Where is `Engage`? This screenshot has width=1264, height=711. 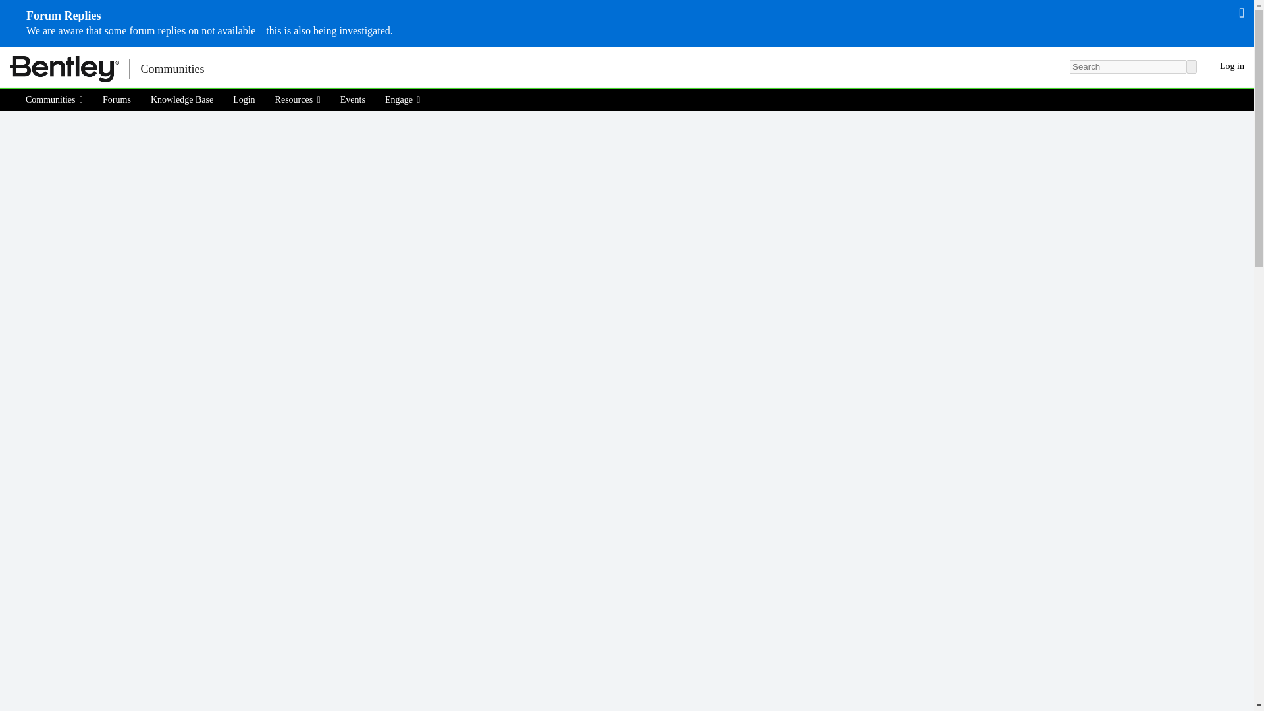
Engage is located at coordinates (403, 100).